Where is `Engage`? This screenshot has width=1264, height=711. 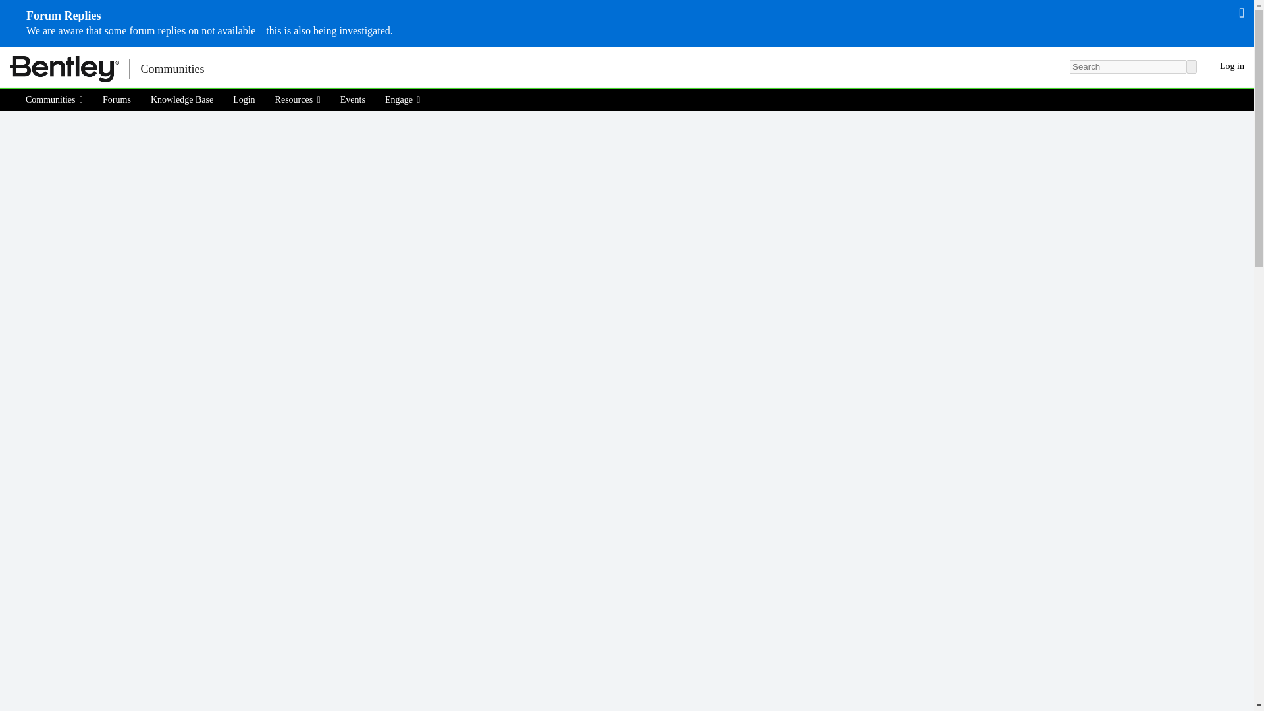
Engage is located at coordinates (403, 100).